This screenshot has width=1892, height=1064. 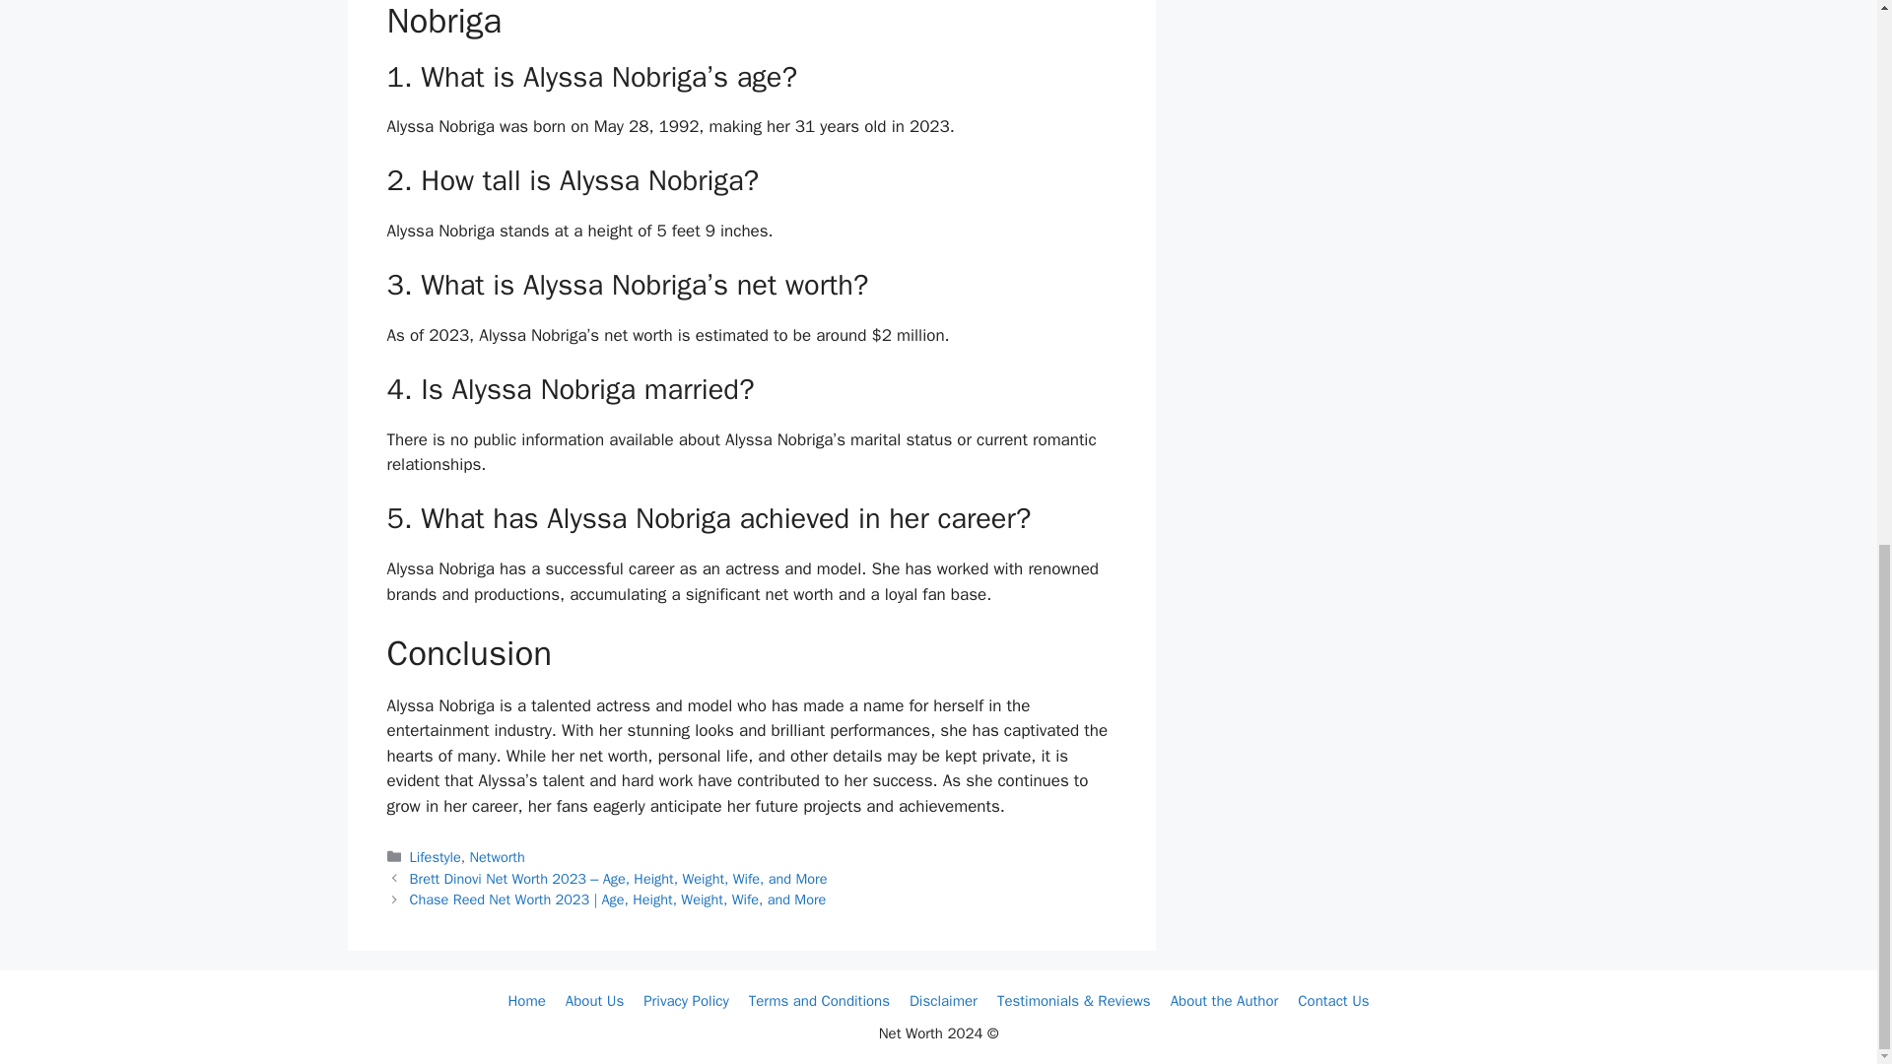 What do you see at coordinates (944, 1000) in the screenshot?
I see `Disclaimer` at bounding box center [944, 1000].